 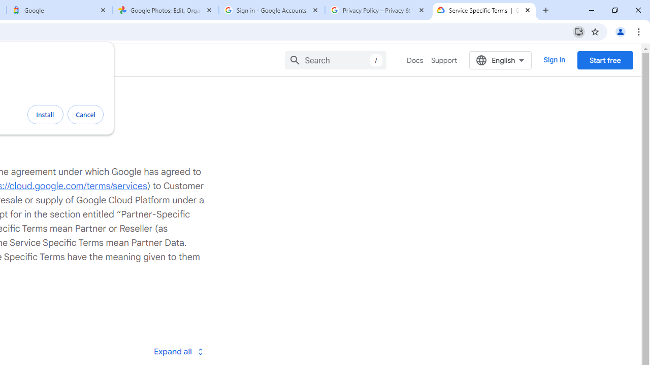 What do you see at coordinates (272, 10) in the screenshot?
I see `Sign in - Google Accounts` at bounding box center [272, 10].